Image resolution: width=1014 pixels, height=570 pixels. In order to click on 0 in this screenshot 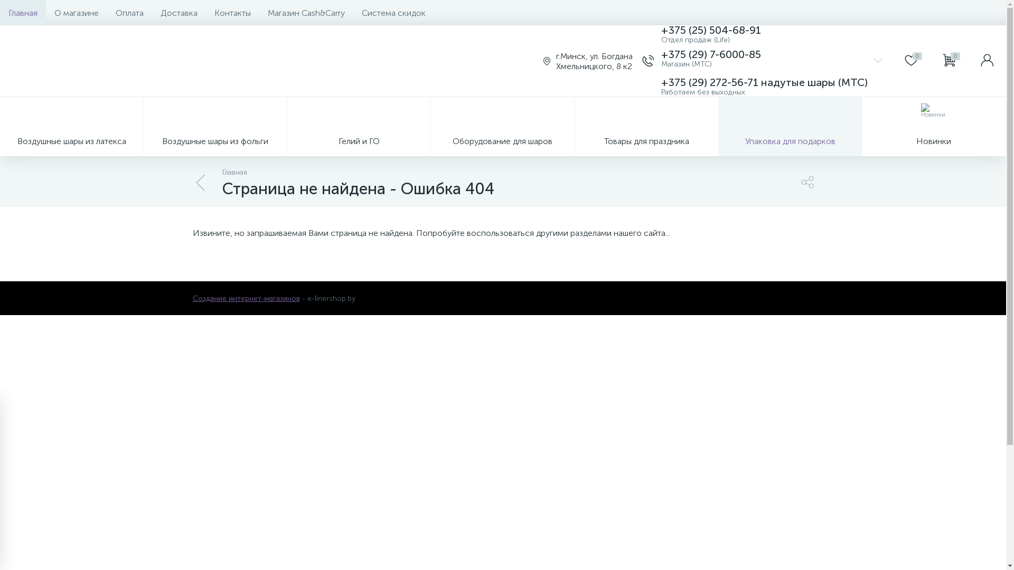, I will do `click(911, 61)`.